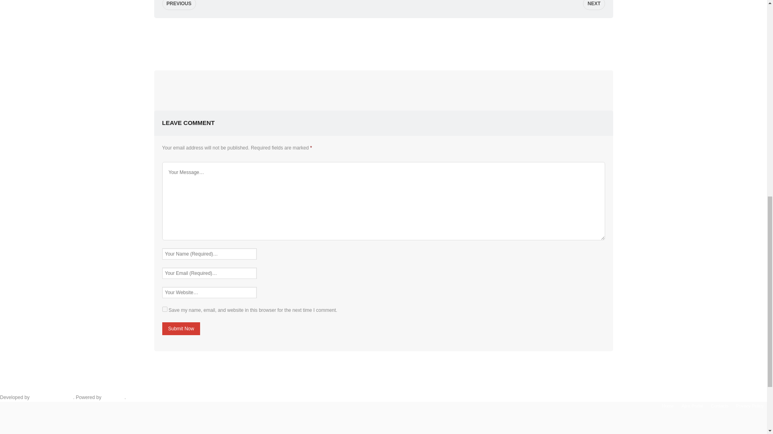  Describe the element at coordinates (719, 406) in the screenshot. I see `Contacts` at that location.